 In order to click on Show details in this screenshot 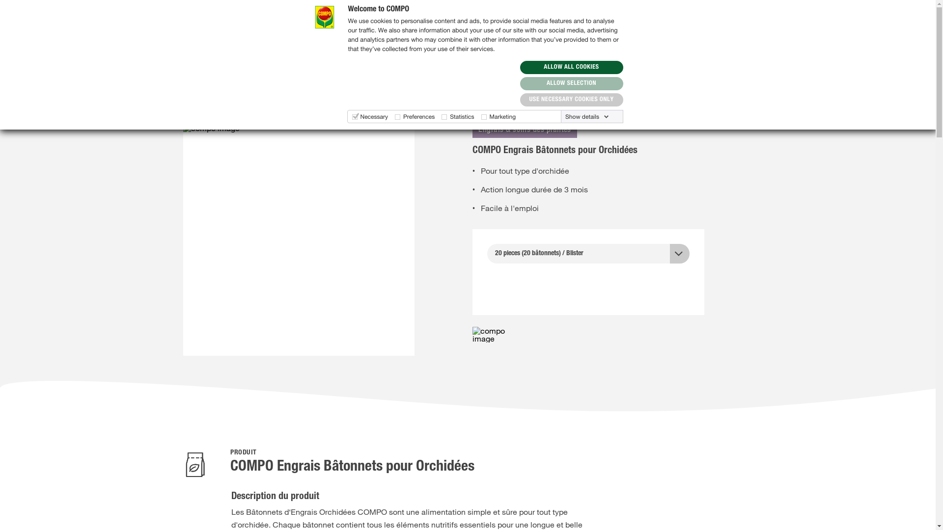, I will do `click(587, 117)`.